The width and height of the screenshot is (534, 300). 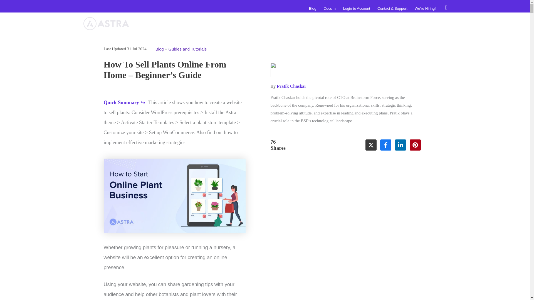 I want to click on Pricing, so click(x=388, y=23).